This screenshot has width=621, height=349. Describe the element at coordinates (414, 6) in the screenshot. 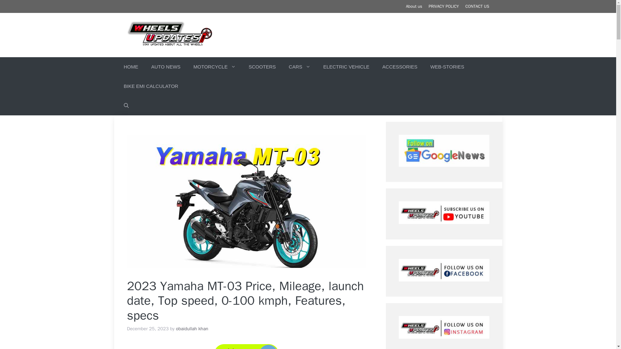

I see `About us` at that location.